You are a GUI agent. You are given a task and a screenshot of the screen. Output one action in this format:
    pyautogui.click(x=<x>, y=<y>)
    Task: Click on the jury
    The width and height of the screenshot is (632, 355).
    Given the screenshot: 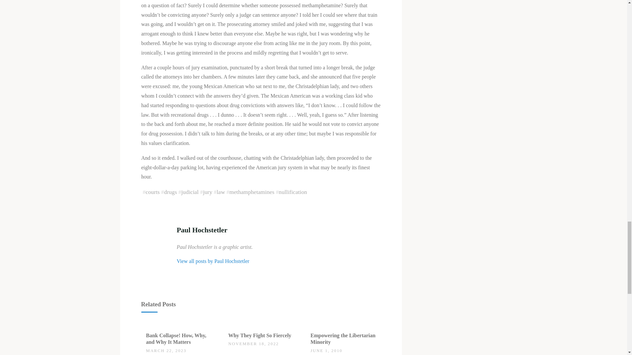 What is the action you would take?
    pyautogui.click(x=207, y=192)
    